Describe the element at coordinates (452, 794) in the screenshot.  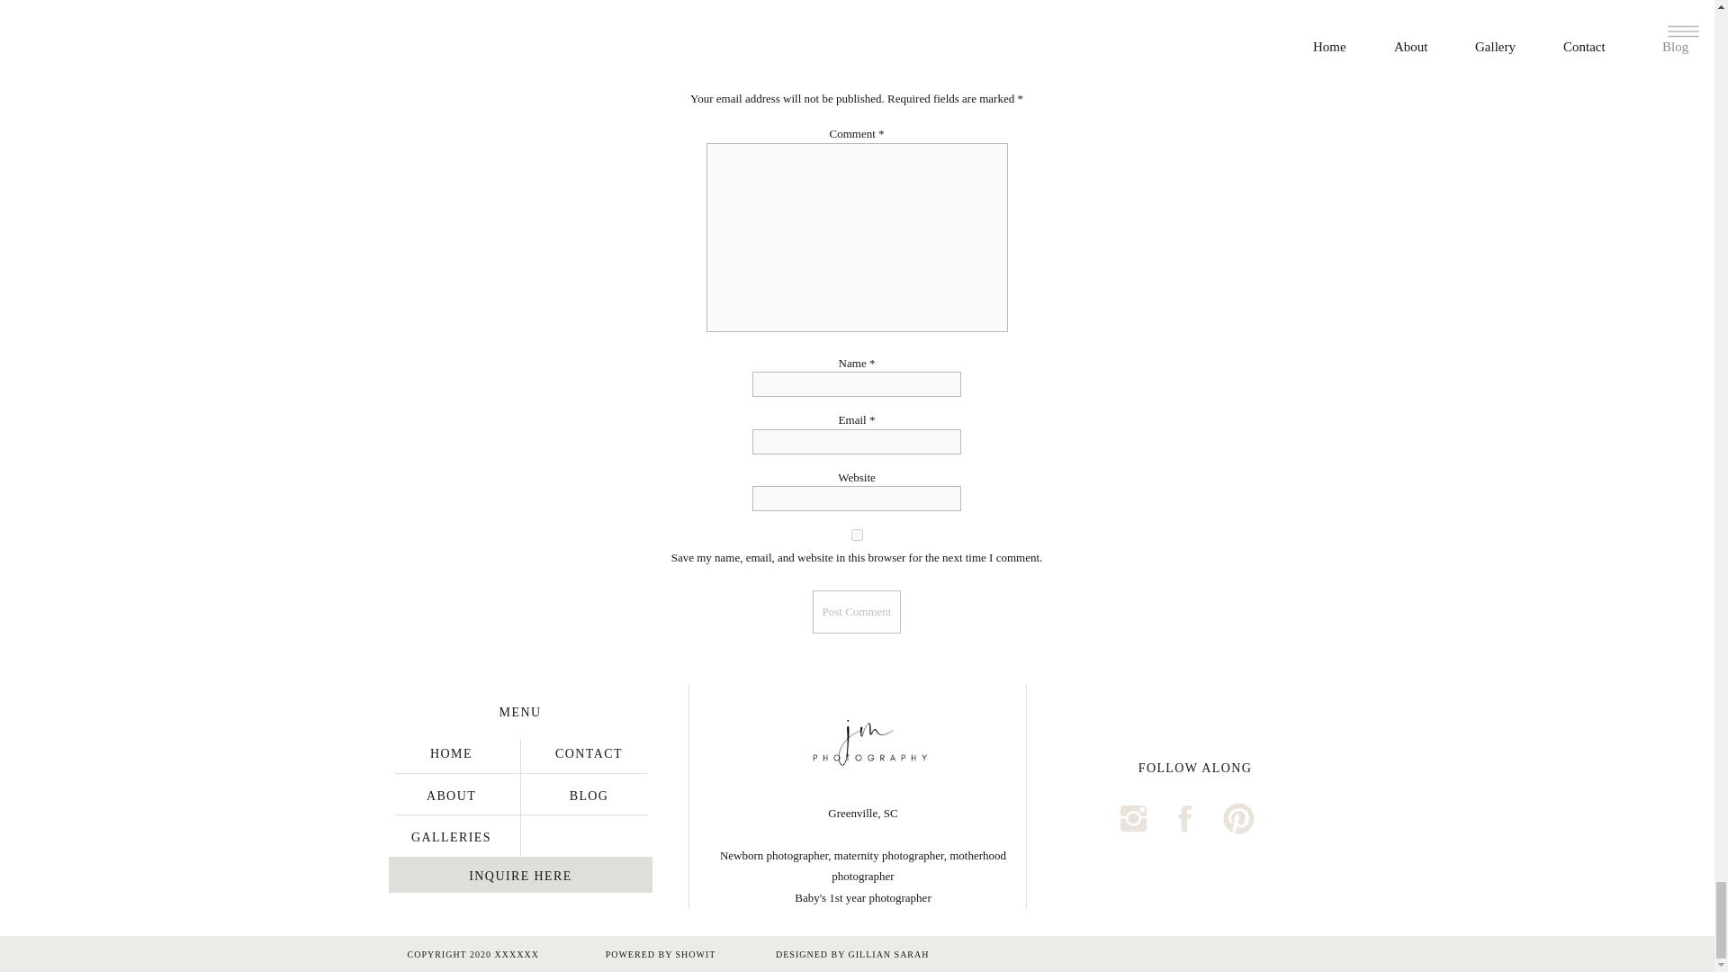
I see `ABOUT` at that location.